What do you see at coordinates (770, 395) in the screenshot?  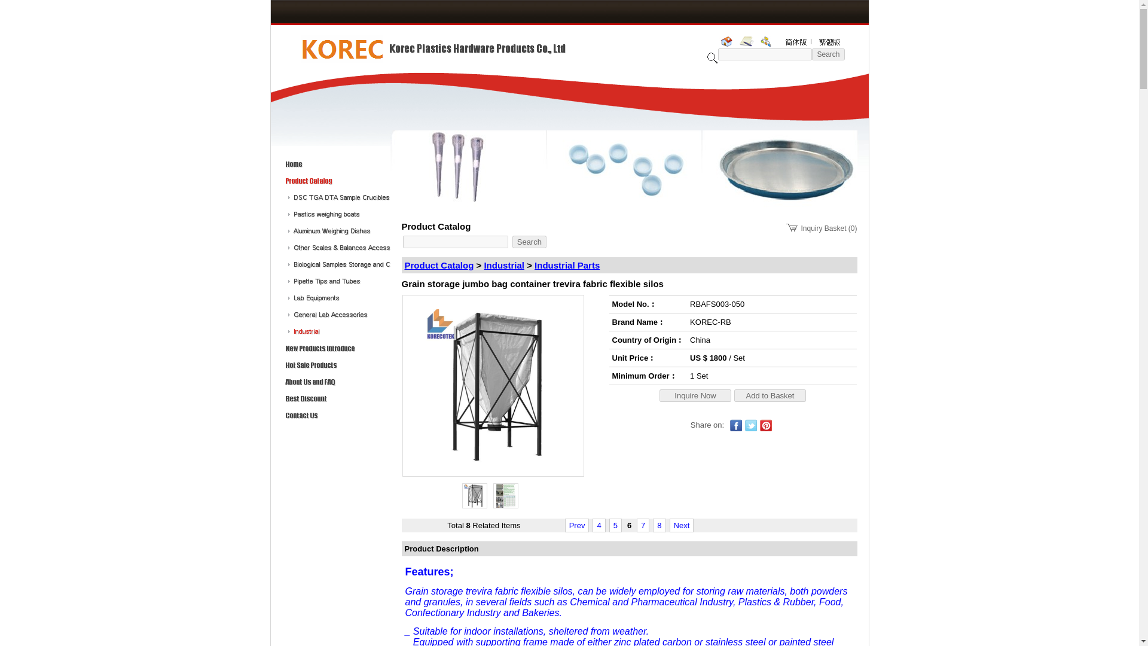 I see `Add to Basket` at bounding box center [770, 395].